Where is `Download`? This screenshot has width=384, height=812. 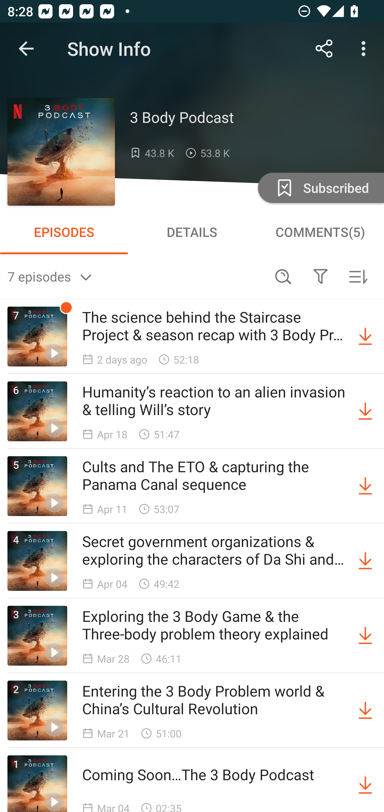
Download is located at coordinates (365, 784).